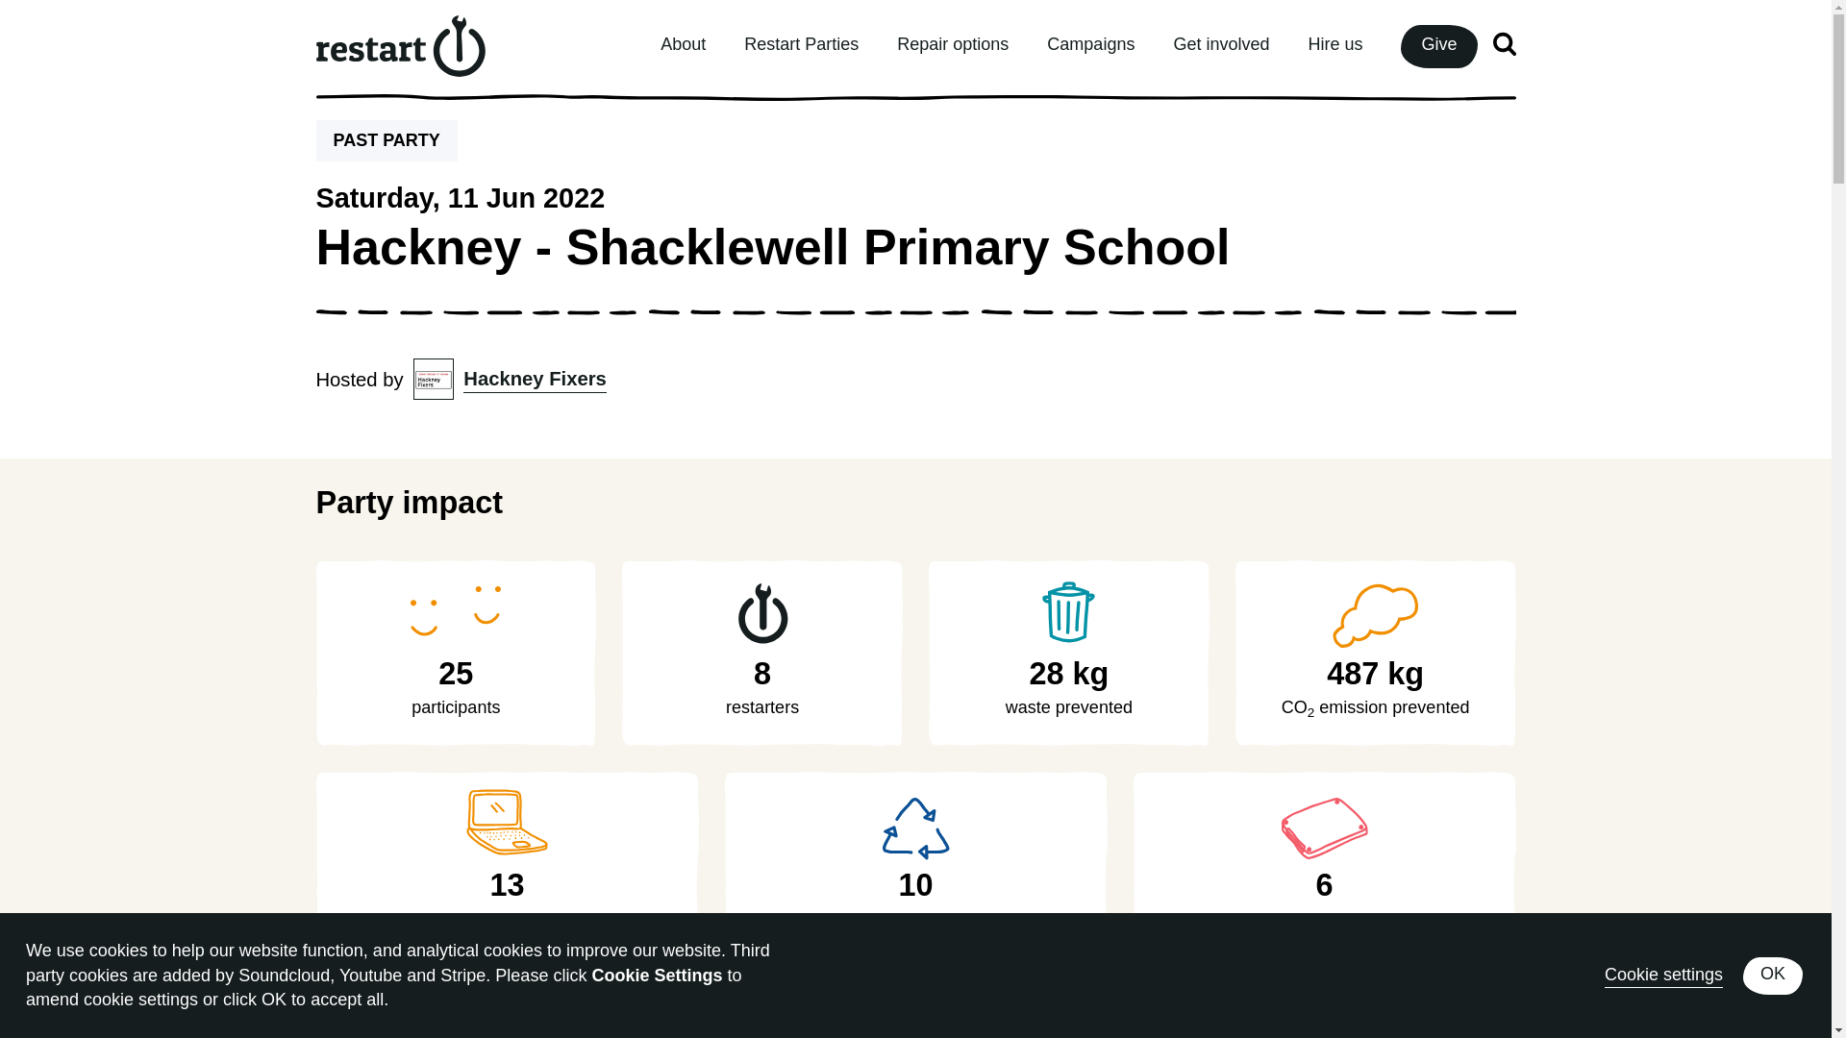 The width and height of the screenshot is (1846, 1038). Describe the element at coordinates (800, 44) in the screenshot. I see `Restart Parties` at that location.